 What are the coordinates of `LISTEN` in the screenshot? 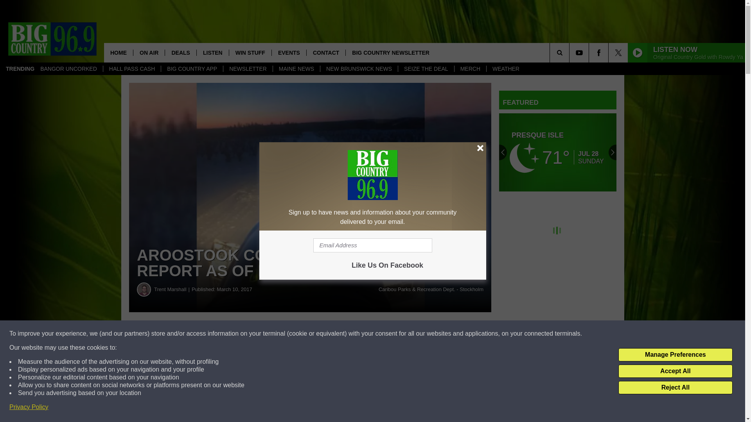 It's located at (212, 52).